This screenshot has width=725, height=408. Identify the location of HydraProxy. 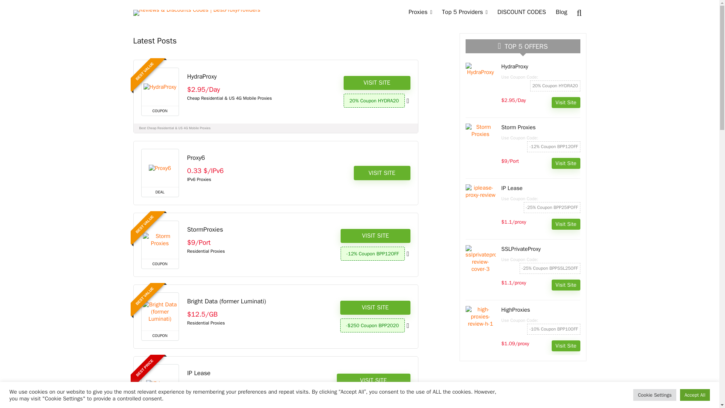
(202, 76).